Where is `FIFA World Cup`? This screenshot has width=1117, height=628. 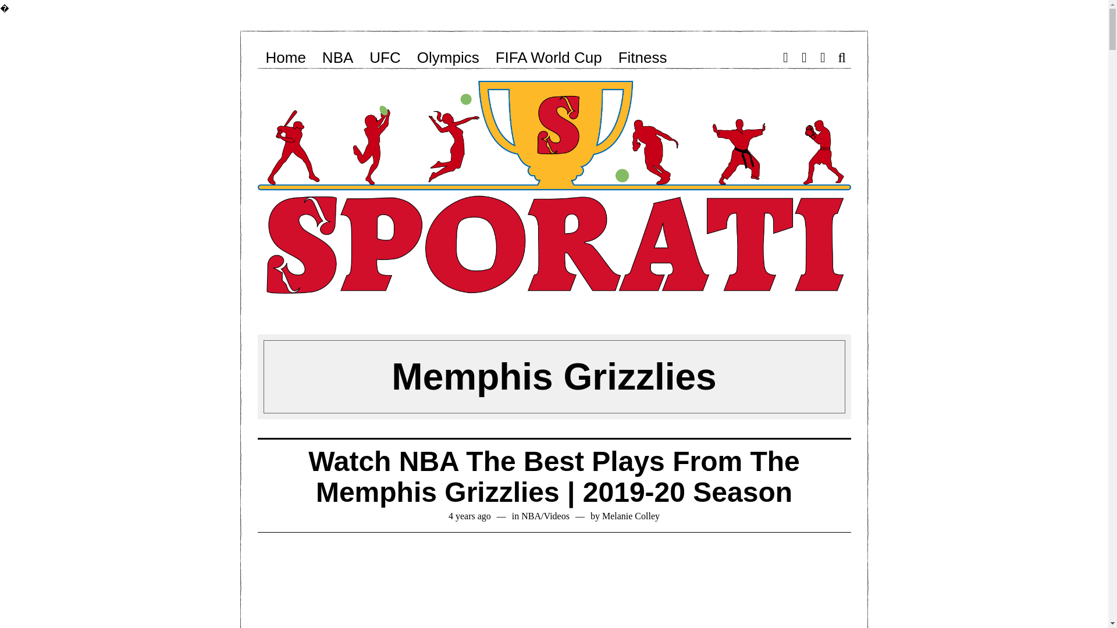 FIFA World Cup is located at coordinates (548, 57).